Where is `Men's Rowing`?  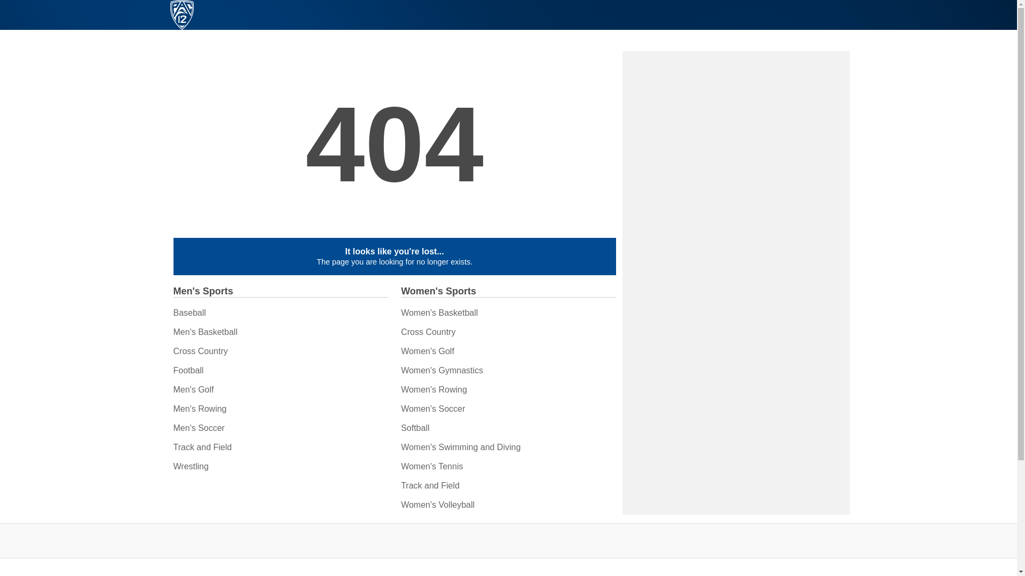
Men's Rowing is located at coordinates (200, 409).